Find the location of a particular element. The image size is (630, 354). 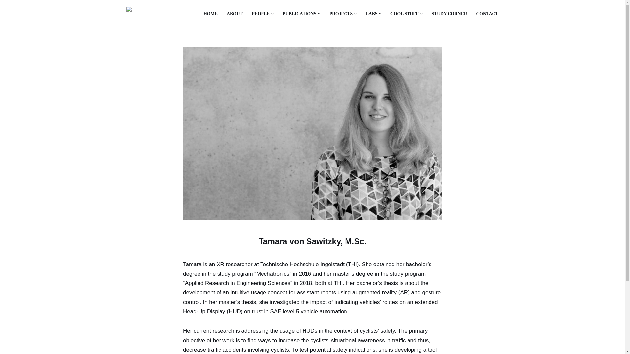

Skip to content is located at coordinates (5, 14).